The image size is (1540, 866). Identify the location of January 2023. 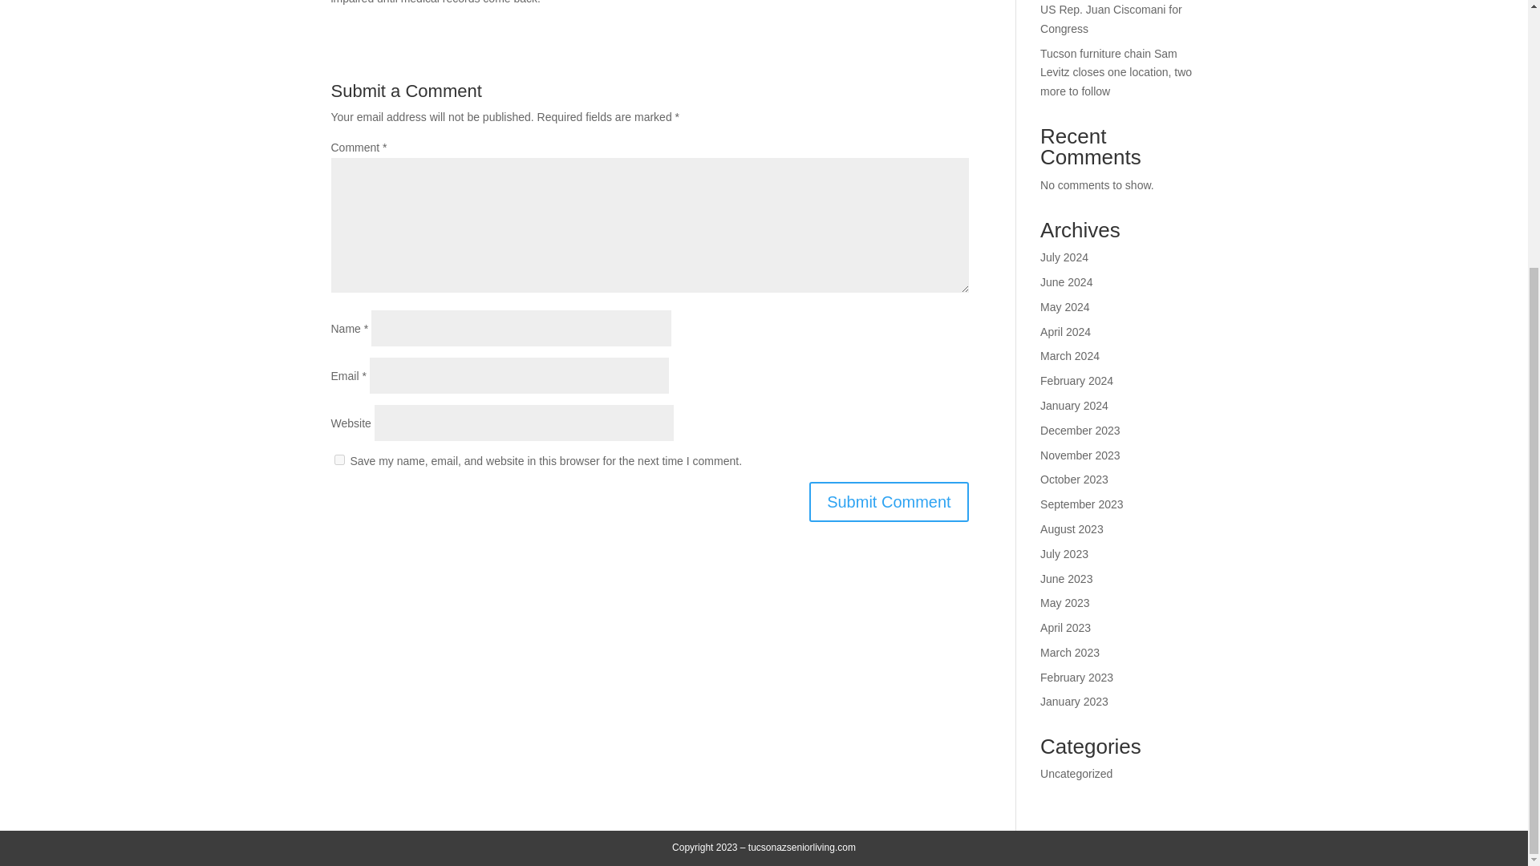
(1075, 702).